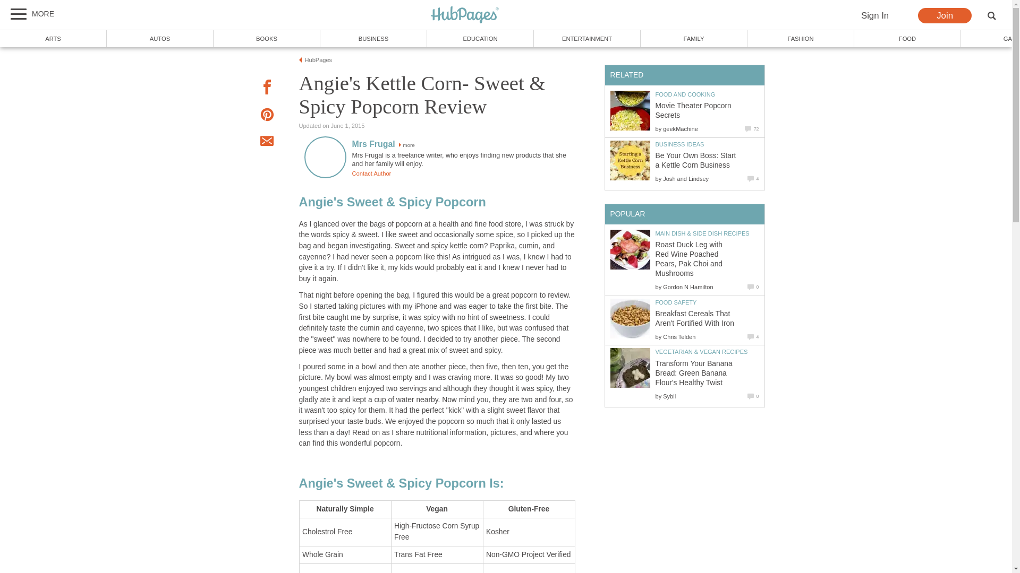 Image resolution: width=1020 pixels, height=573 pixels. I want to click on ENTERTAINMENT, so click(586, 38).